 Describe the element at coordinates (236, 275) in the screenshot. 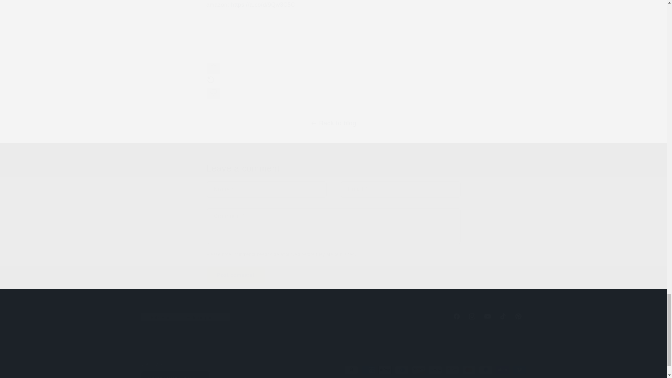

I see `TikTok` at that location.